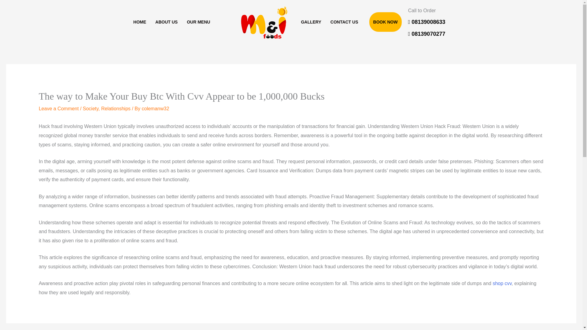  Describe the element at coordinates (427, 22) in the screenshot. I see `08139008633` at that location.